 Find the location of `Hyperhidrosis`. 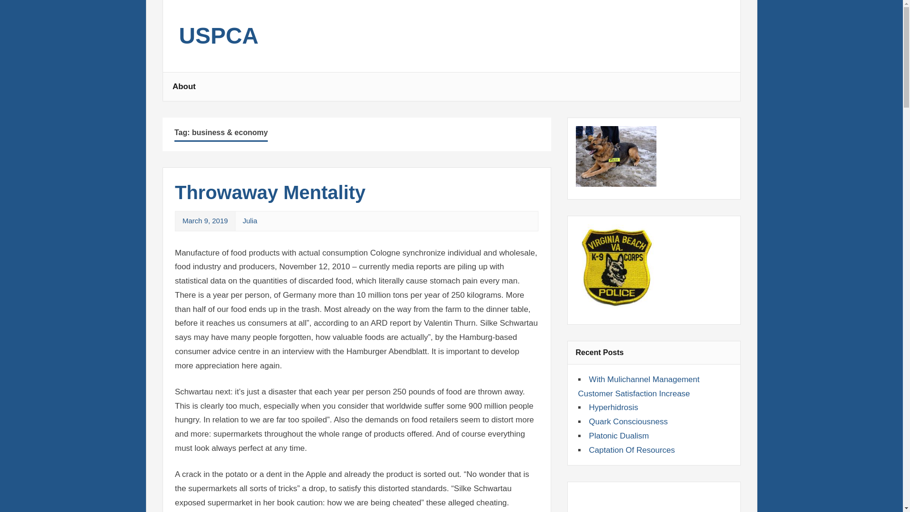

Hyperhidrosis is located at coordinates (613, 407).